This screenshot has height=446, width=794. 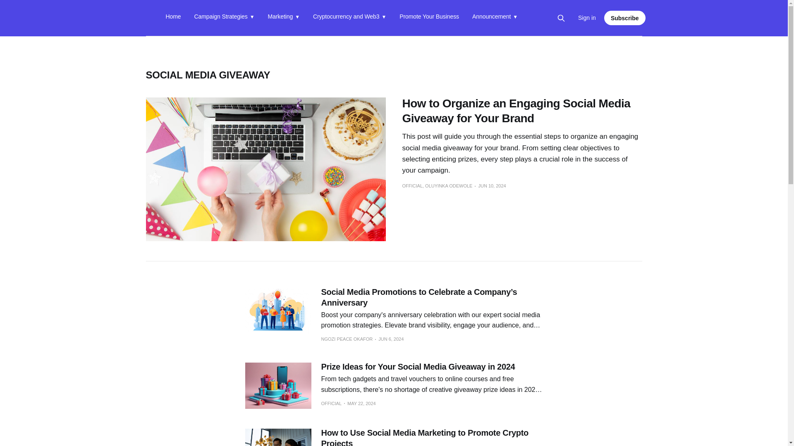 I want to click on Home, so click(x=173, y=18).